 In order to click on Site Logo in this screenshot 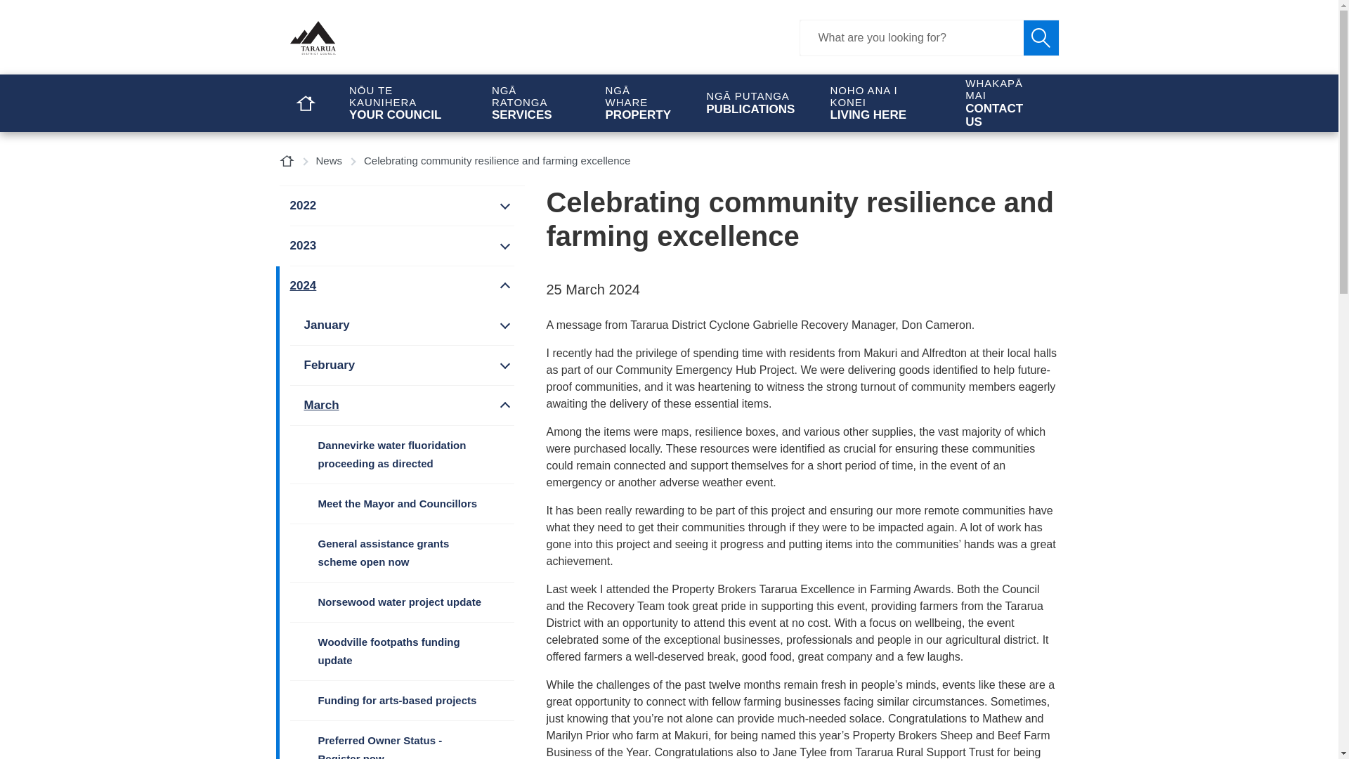, I will do `click(395, 38)`.